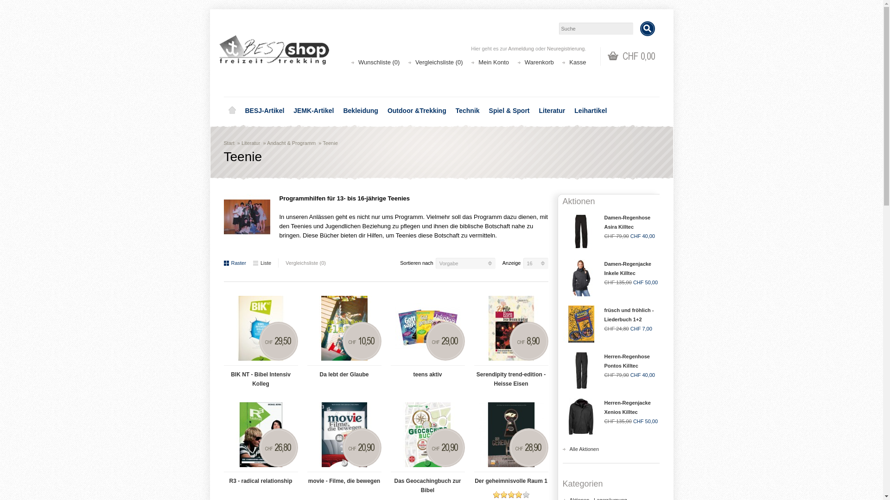  I want to click on Wunschliste (0), so click(379, 62).